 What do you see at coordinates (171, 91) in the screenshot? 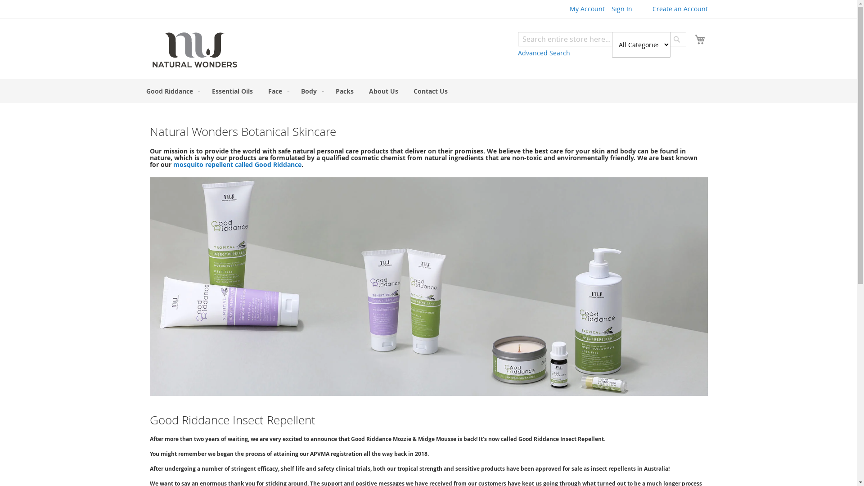
I see `Good Riddance` at bounding box center [171, 91].